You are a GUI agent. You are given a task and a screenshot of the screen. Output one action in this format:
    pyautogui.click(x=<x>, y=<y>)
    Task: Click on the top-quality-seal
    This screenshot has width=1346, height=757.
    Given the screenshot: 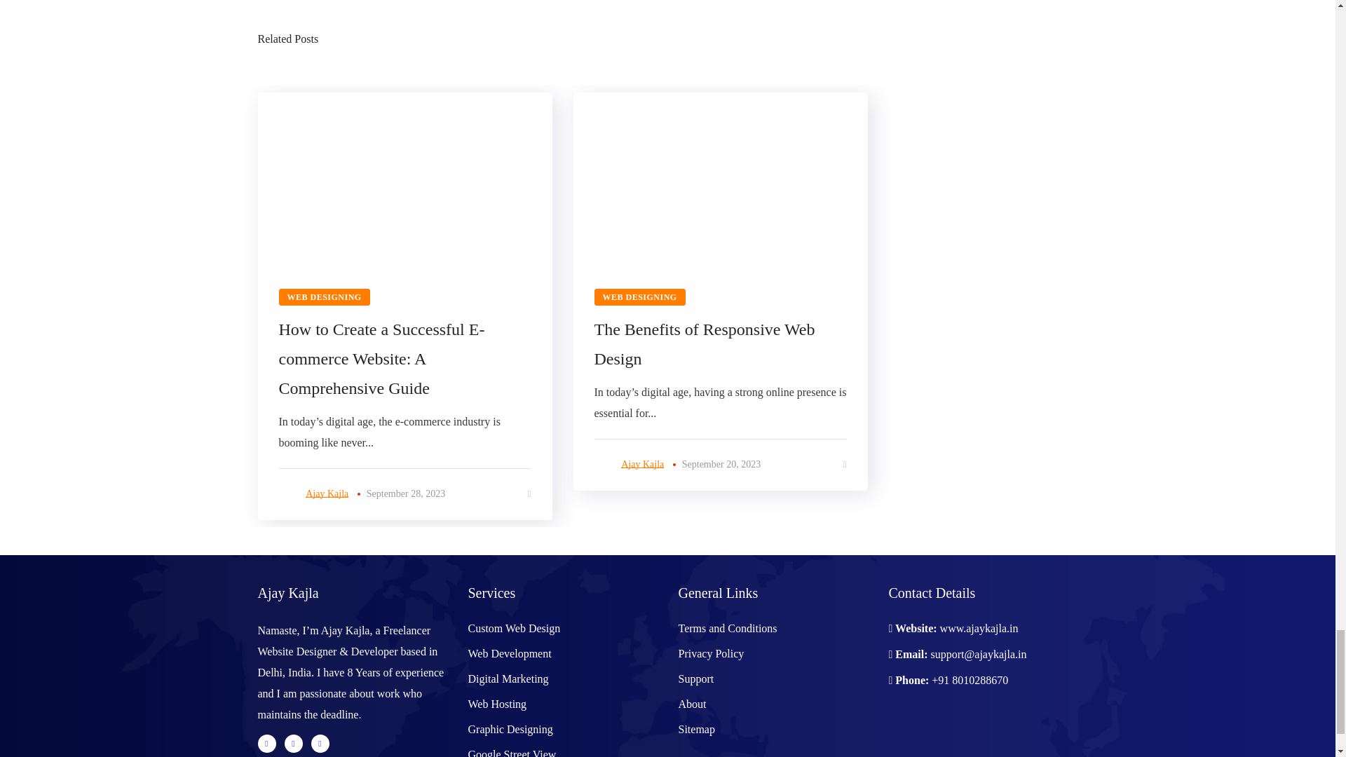 What is the action you would take?
    pyautogui.click(x=931, y=728)
    